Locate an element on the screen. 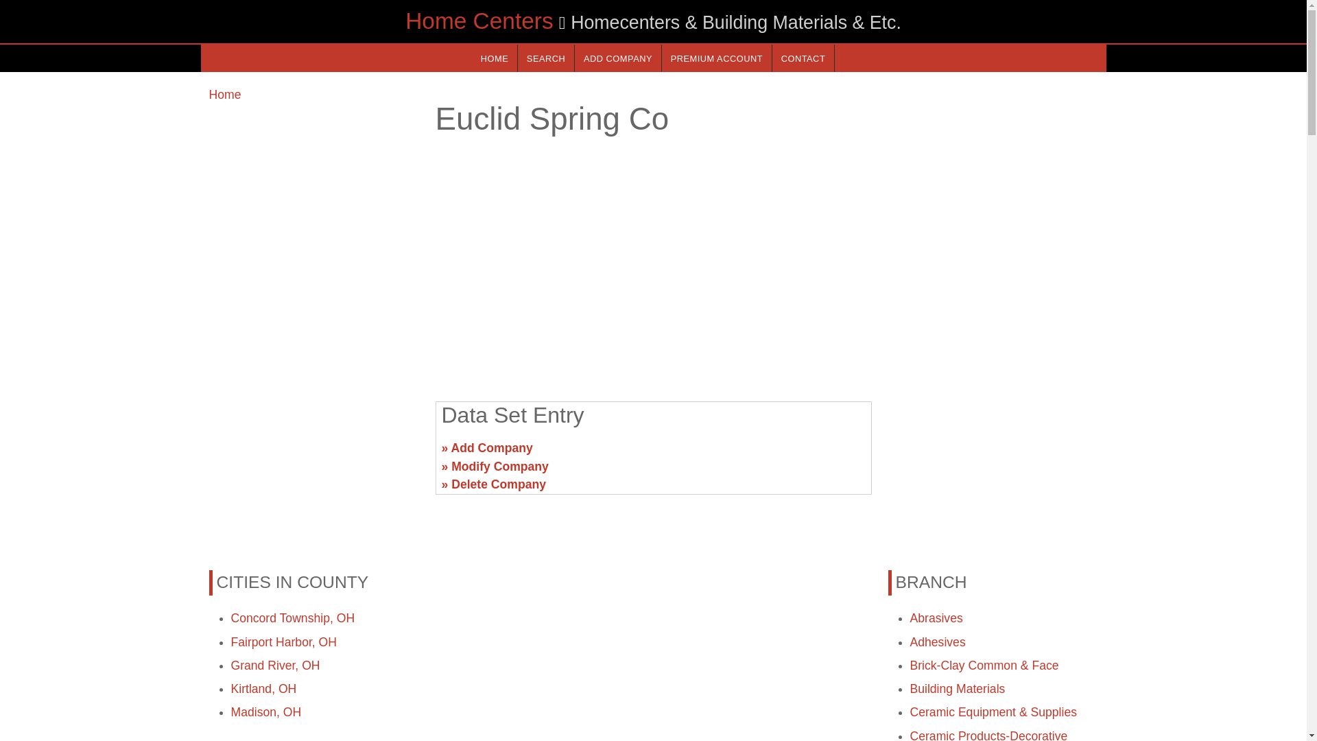 The width and height of the screenshot is (1317, 741). Grand River, OH is located at coordinates (275, 666).